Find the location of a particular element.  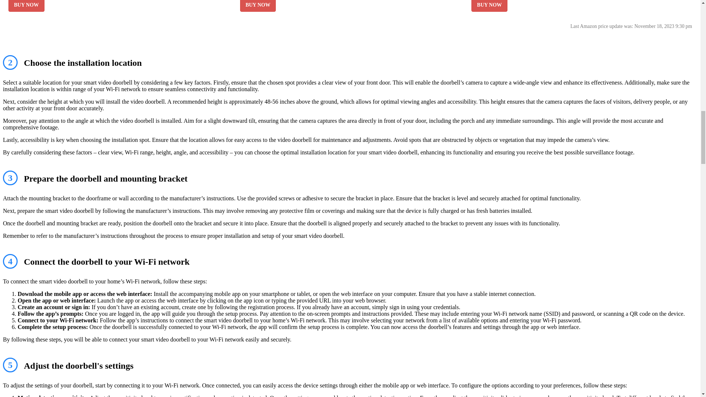

BUY NOW is located at coordinates (26, 6).